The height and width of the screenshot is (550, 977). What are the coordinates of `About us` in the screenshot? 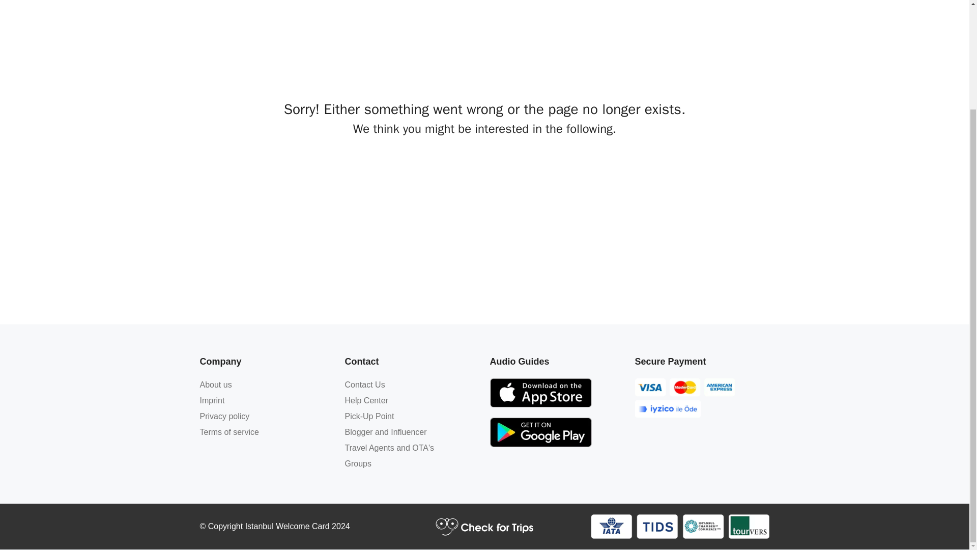 It's located at (215, 384).